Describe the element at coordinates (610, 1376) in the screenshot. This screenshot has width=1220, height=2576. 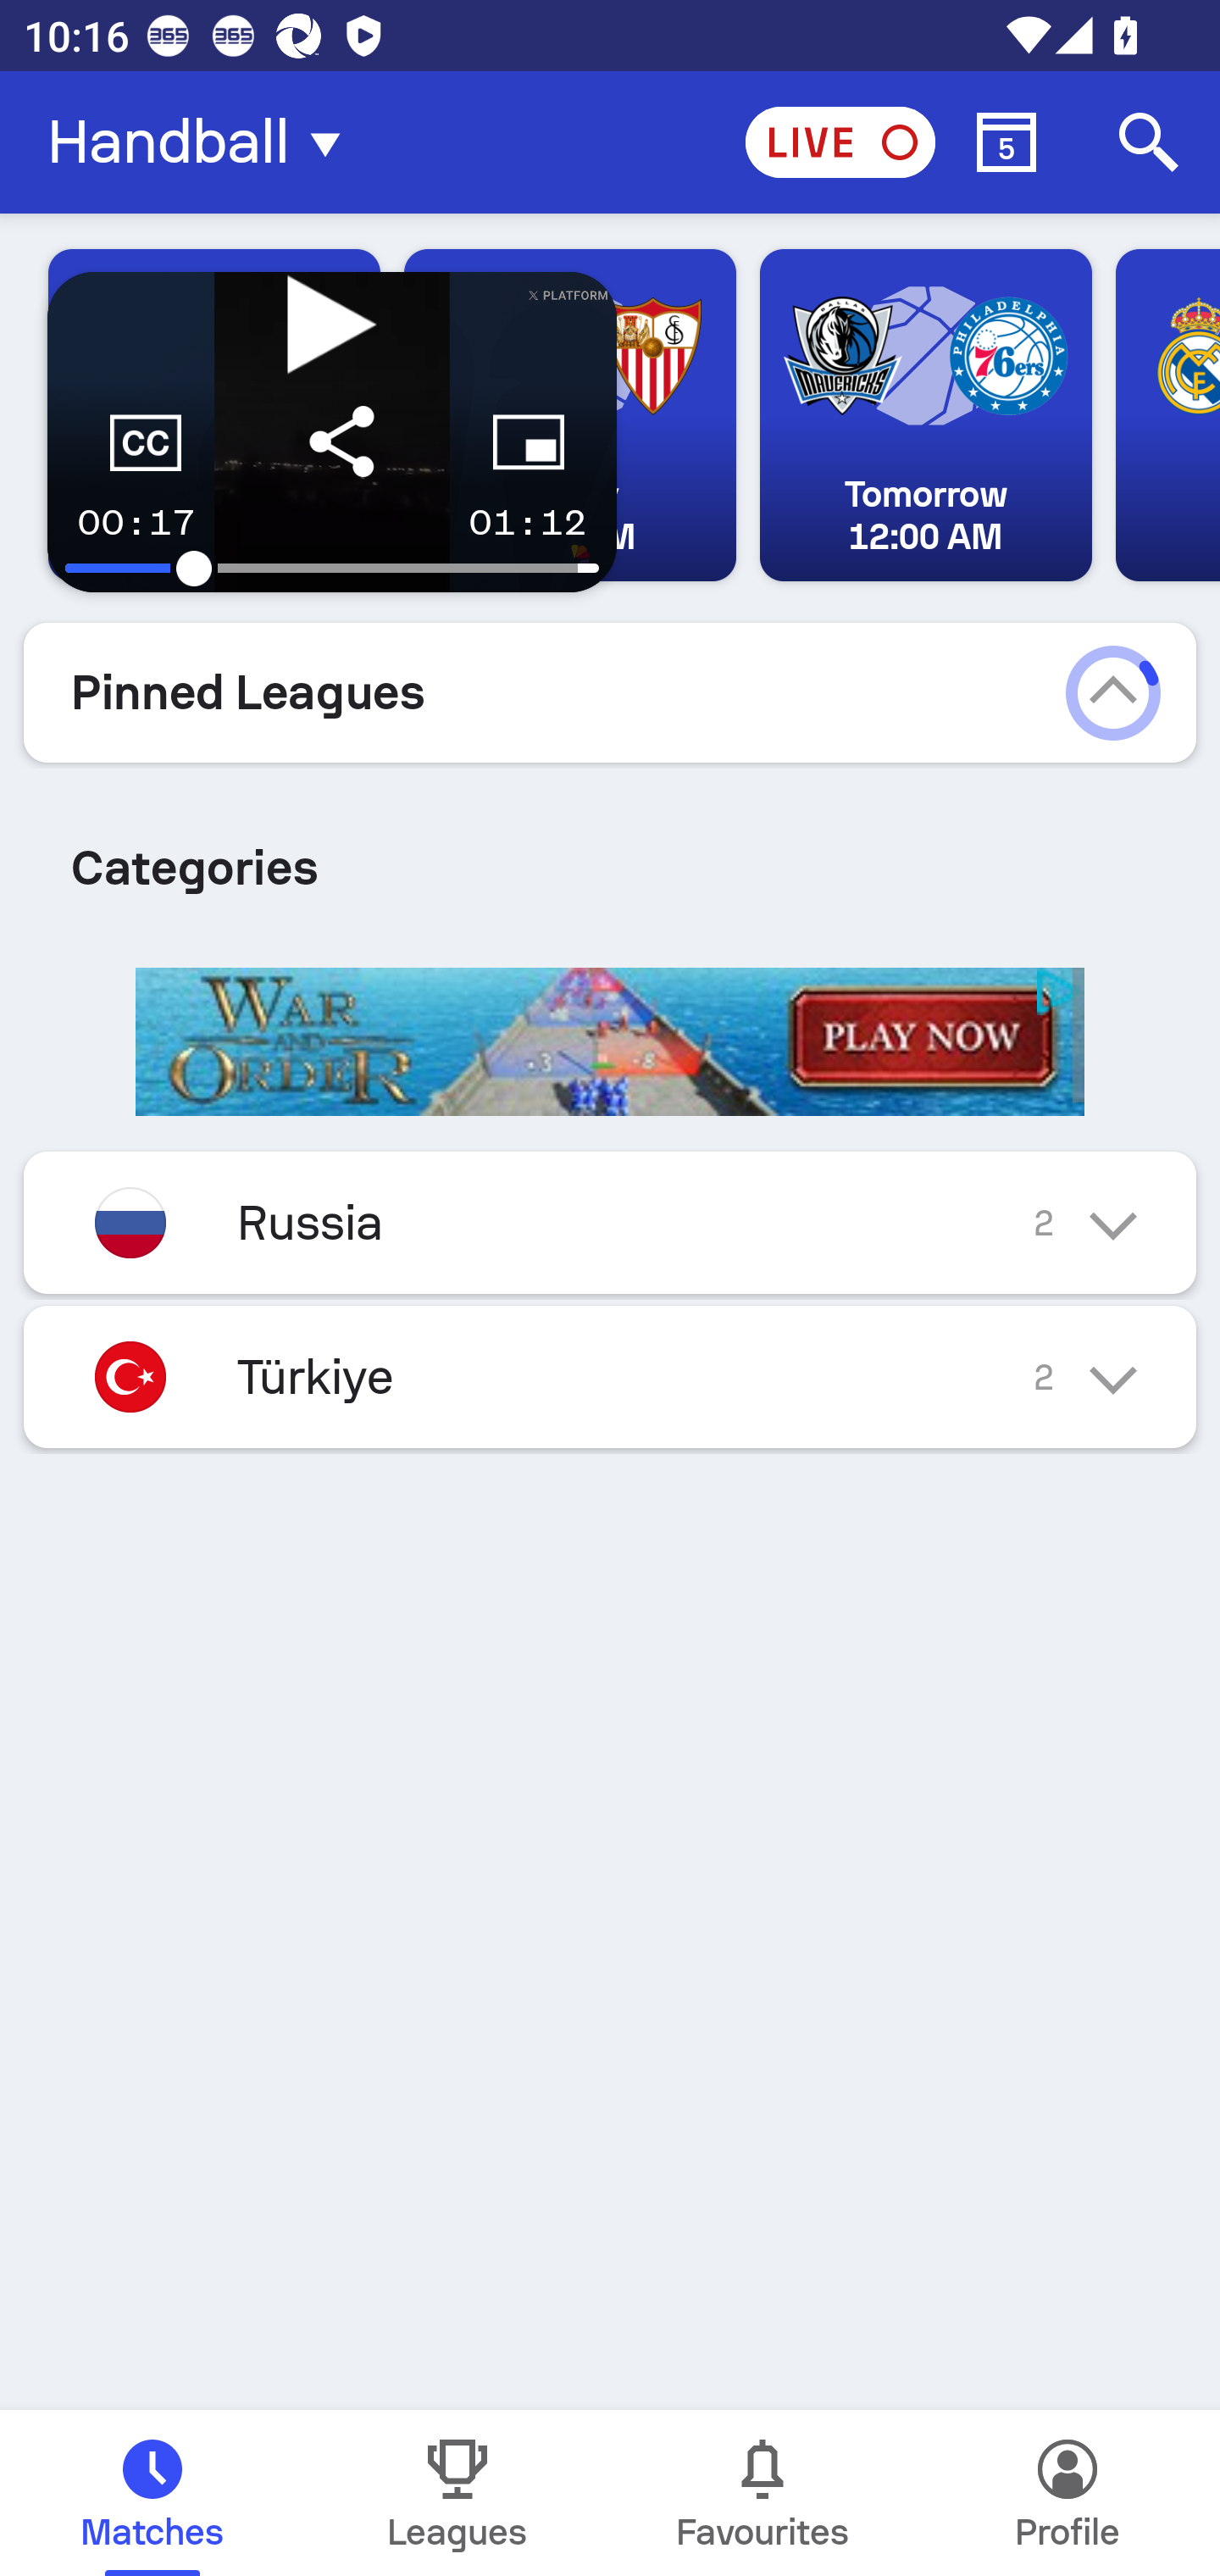
I see `Türkiye 2` at that location.